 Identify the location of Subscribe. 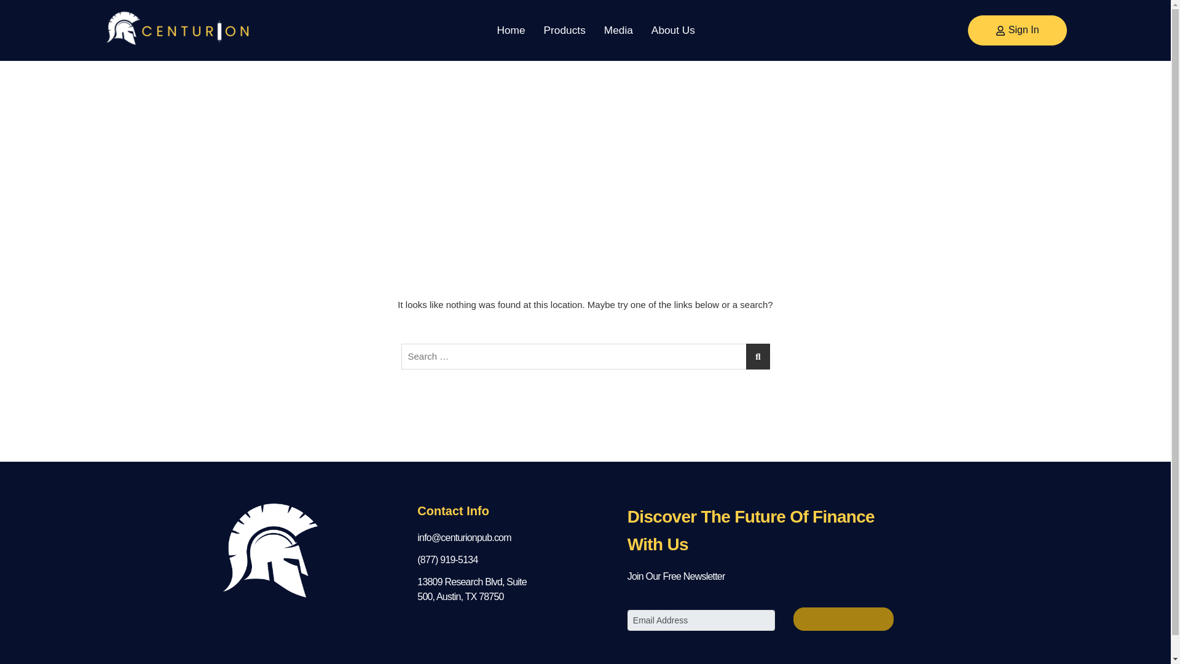
(843, 619).